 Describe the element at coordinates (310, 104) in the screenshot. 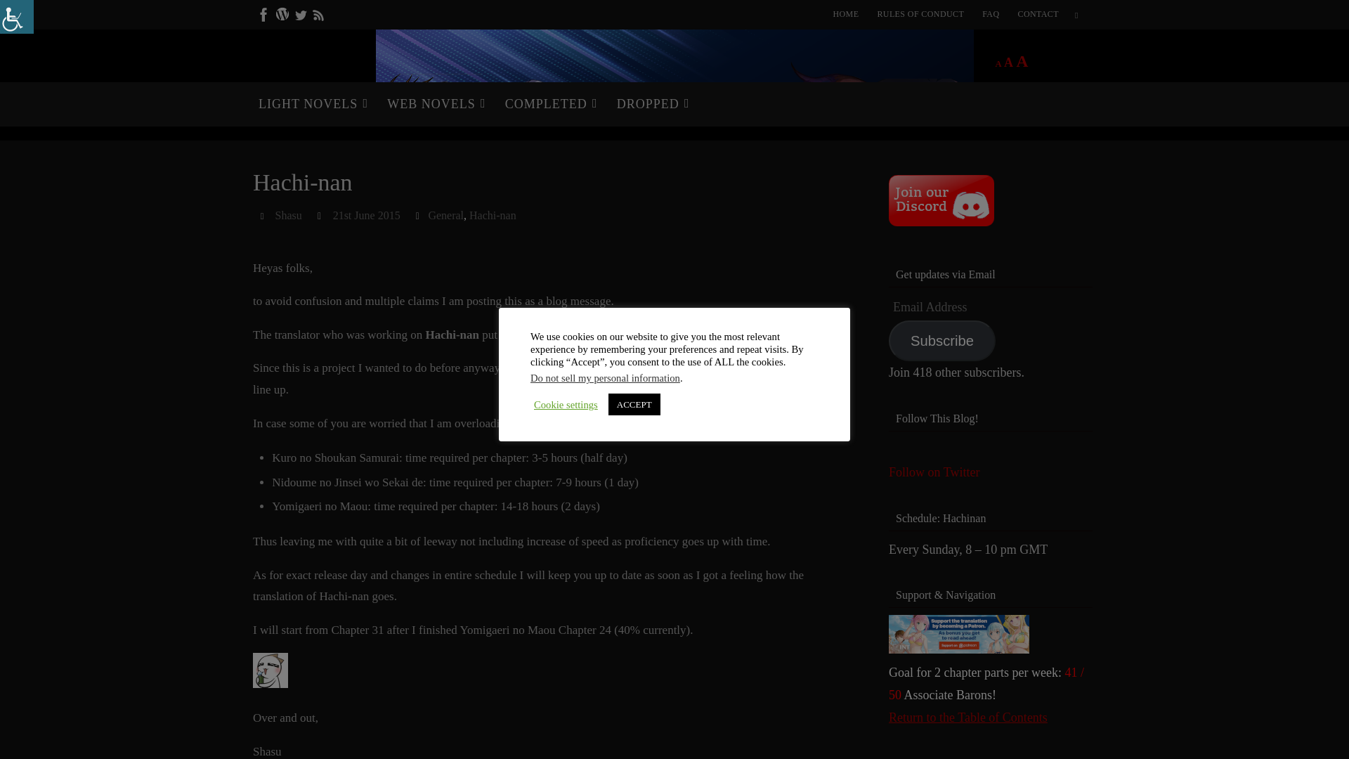

I see `LIGHT NOVELS` at that location.